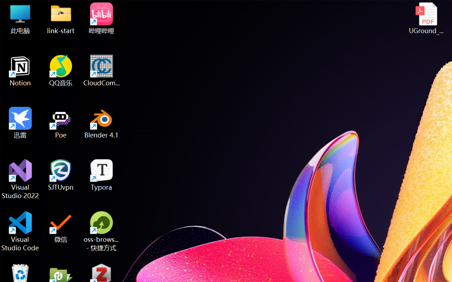  Describe the element at coordinates (102, 70) in the screenshot. I see `CloudCompare` at that location.